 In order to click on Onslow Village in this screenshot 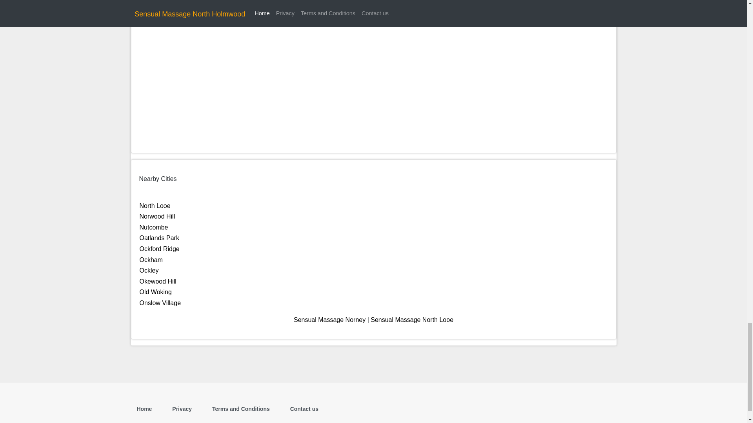, I will do `click(160, 302)`.